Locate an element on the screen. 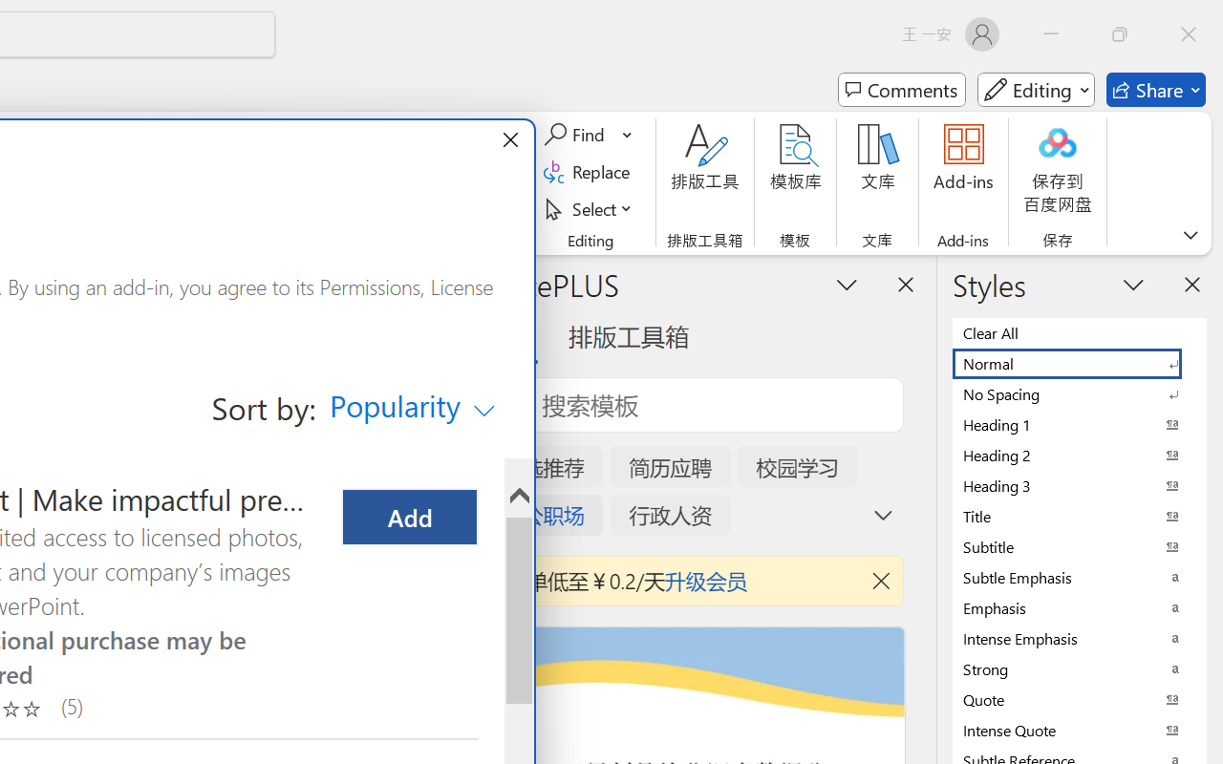 Image resolution: width=1223 pixels, height=764 pixels. Add Pickit | Make impactful presentations in minutes is located at coordinates (409, 518).